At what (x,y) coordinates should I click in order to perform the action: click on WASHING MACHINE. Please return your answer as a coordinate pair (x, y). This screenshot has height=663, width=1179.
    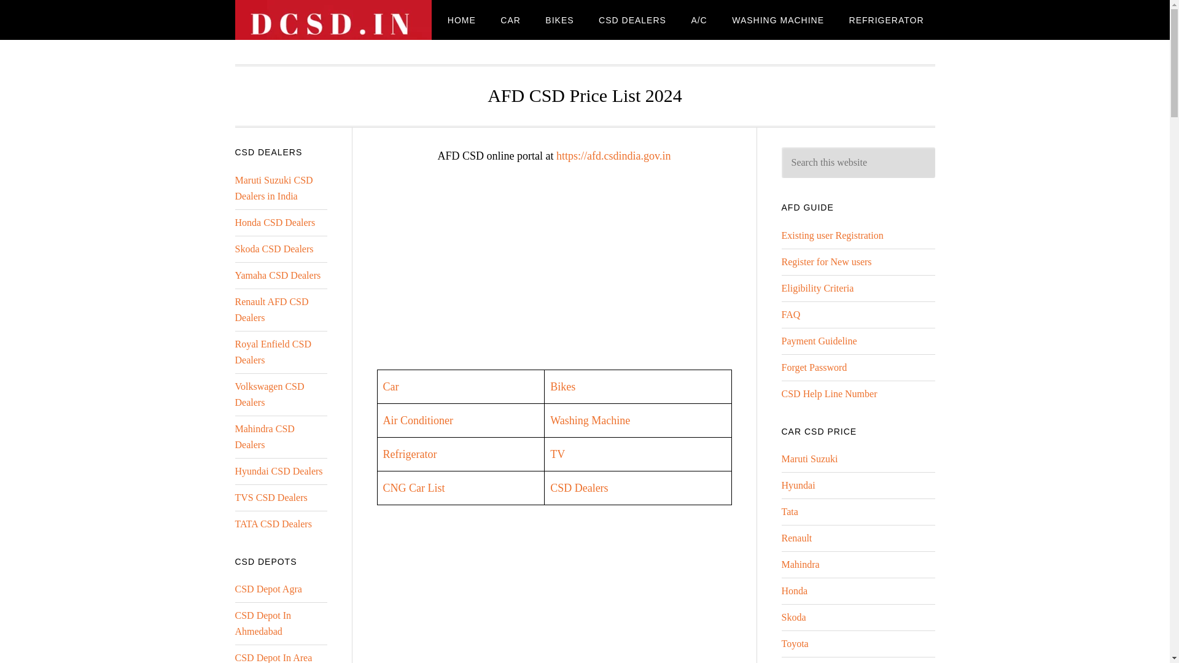
    Looking at the image, I should click on (777, 20).